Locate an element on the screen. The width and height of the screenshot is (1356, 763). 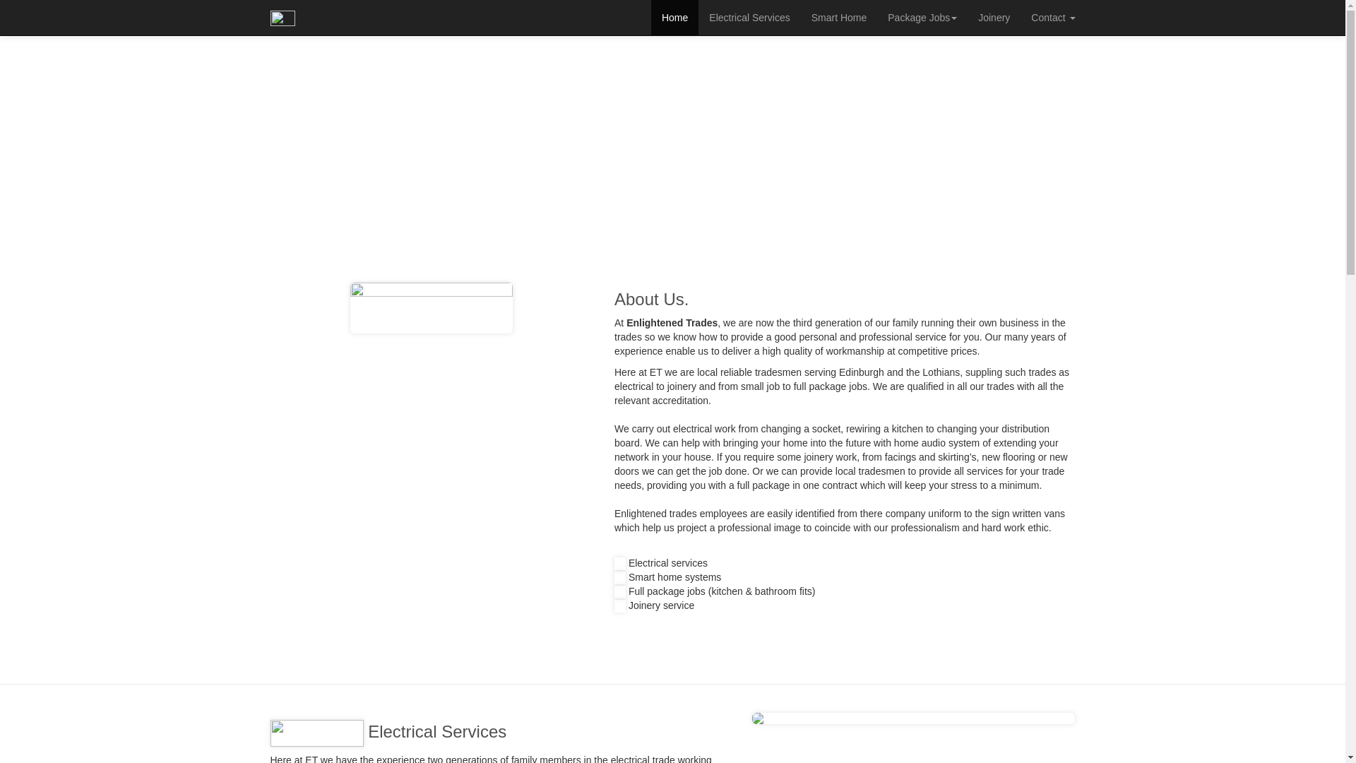
Package Jobs is located at coordinates (922, 17).